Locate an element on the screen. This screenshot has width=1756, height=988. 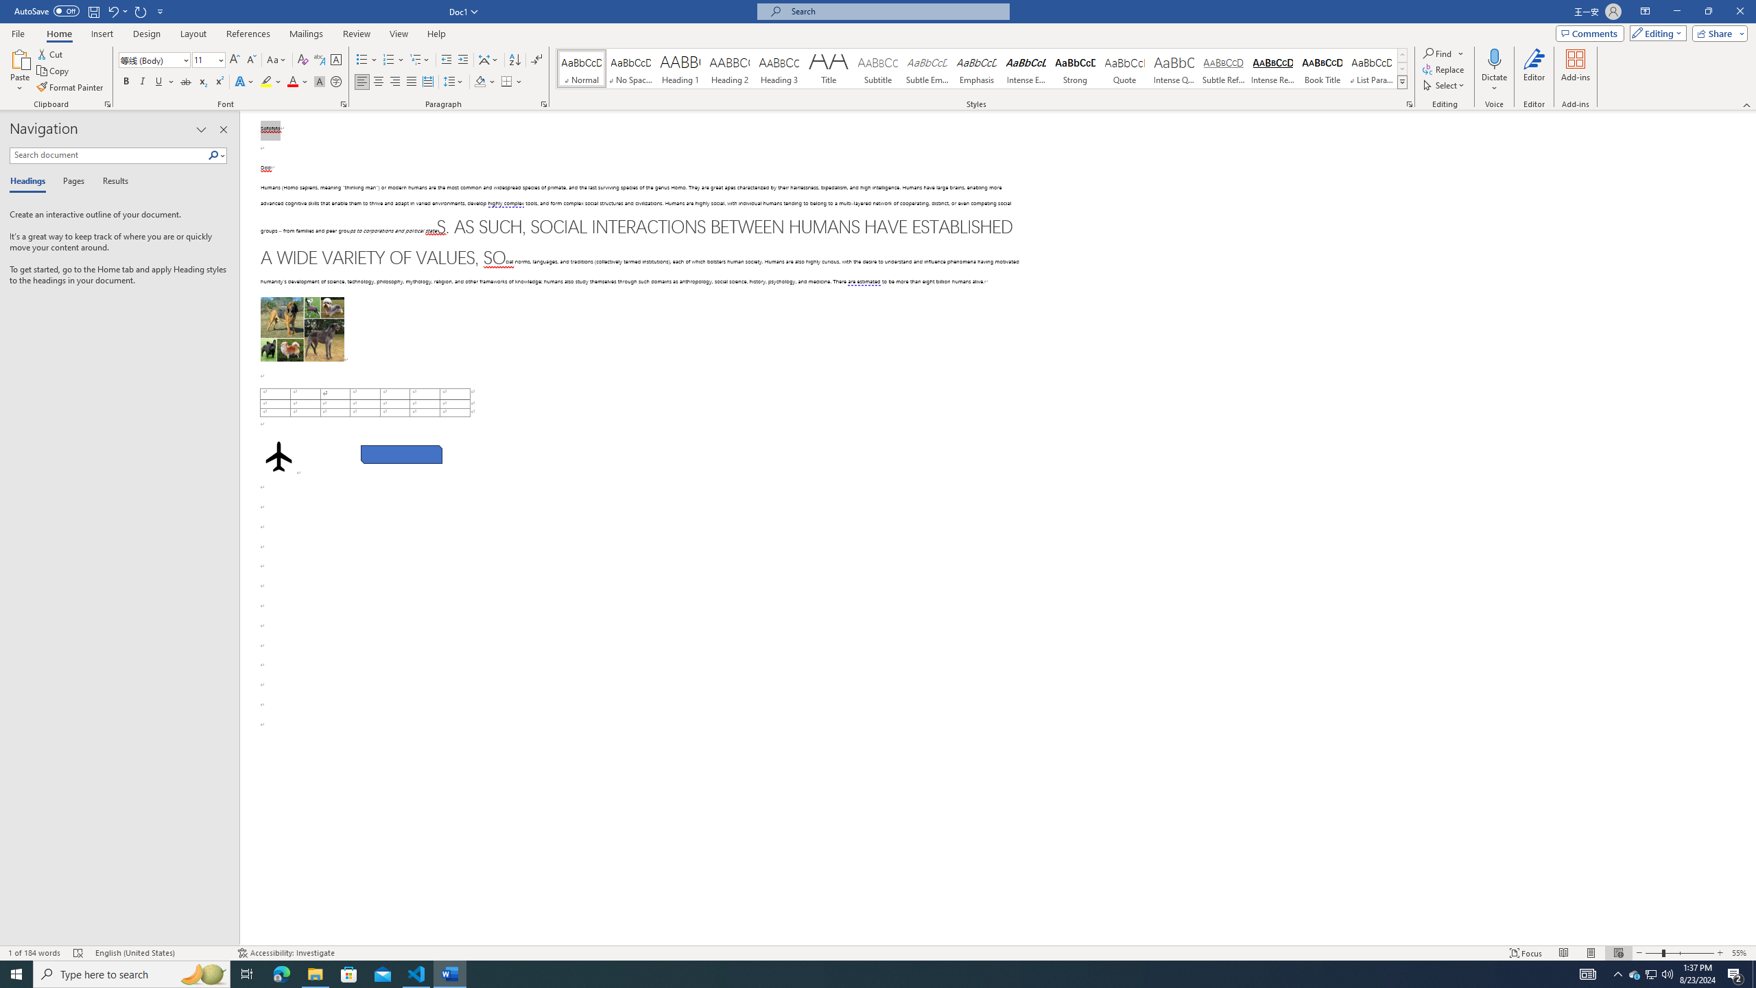
Heading 1 is located at coordinates (680, 69).